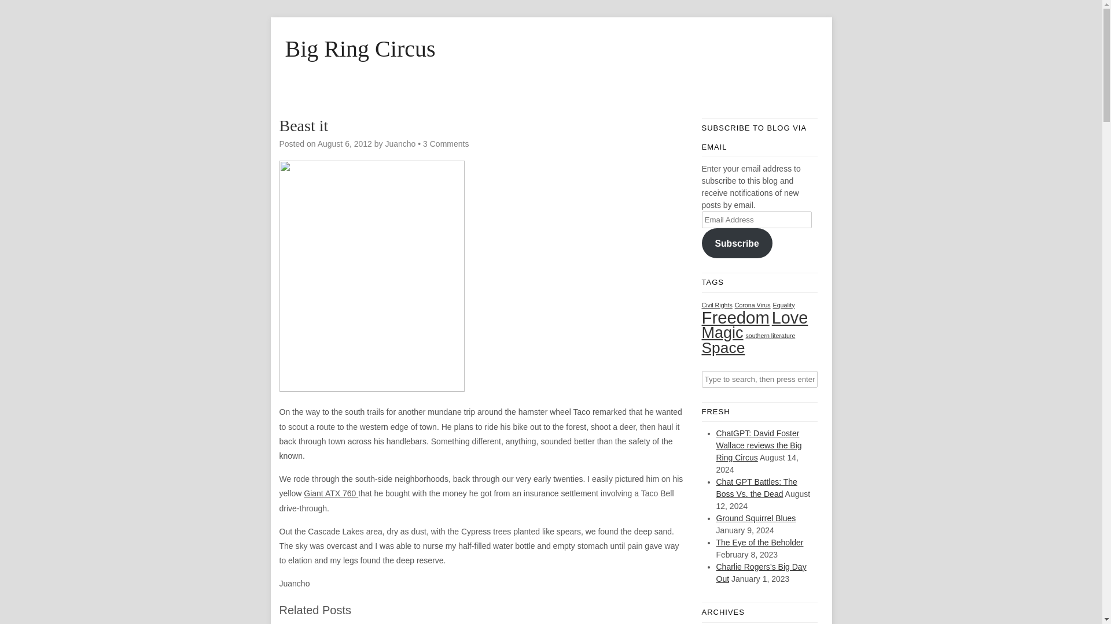  Describe the element at coordinates (770, 335) in the screenshot. I see `southern literature` at that location.